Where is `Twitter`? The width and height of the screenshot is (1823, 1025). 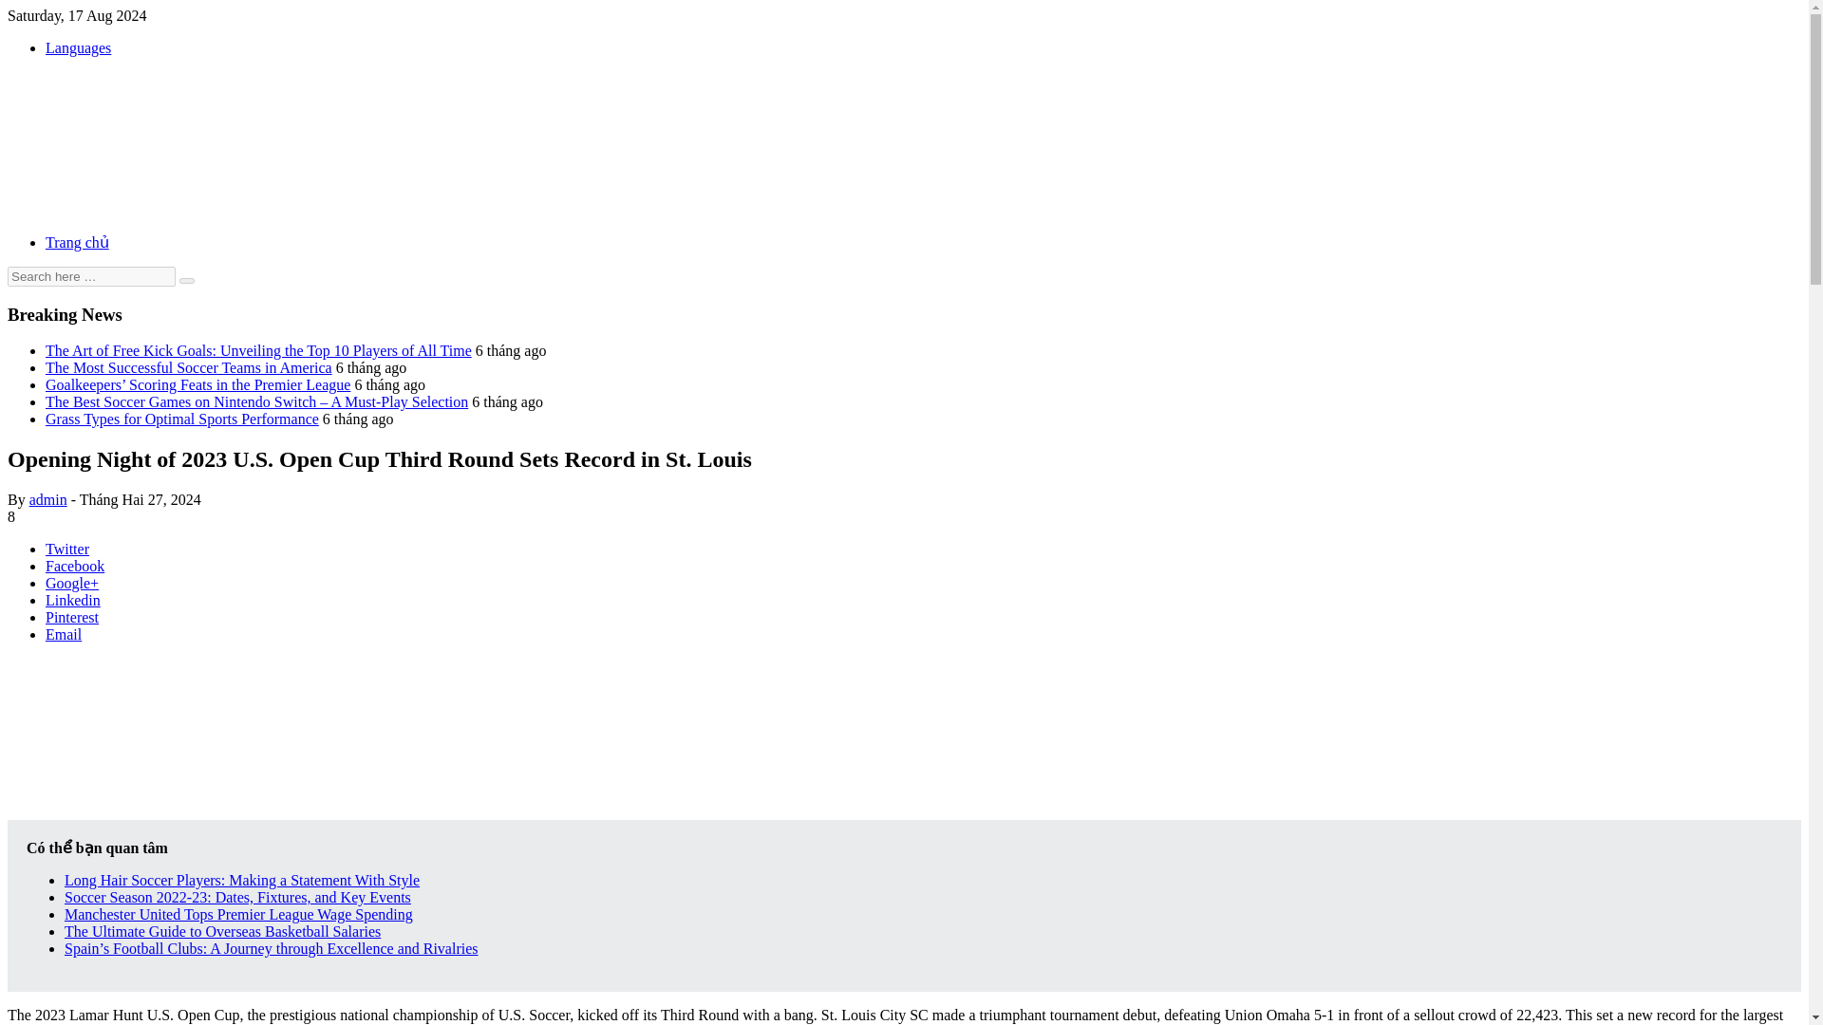 Twitter is located at coordinates (67, 549).